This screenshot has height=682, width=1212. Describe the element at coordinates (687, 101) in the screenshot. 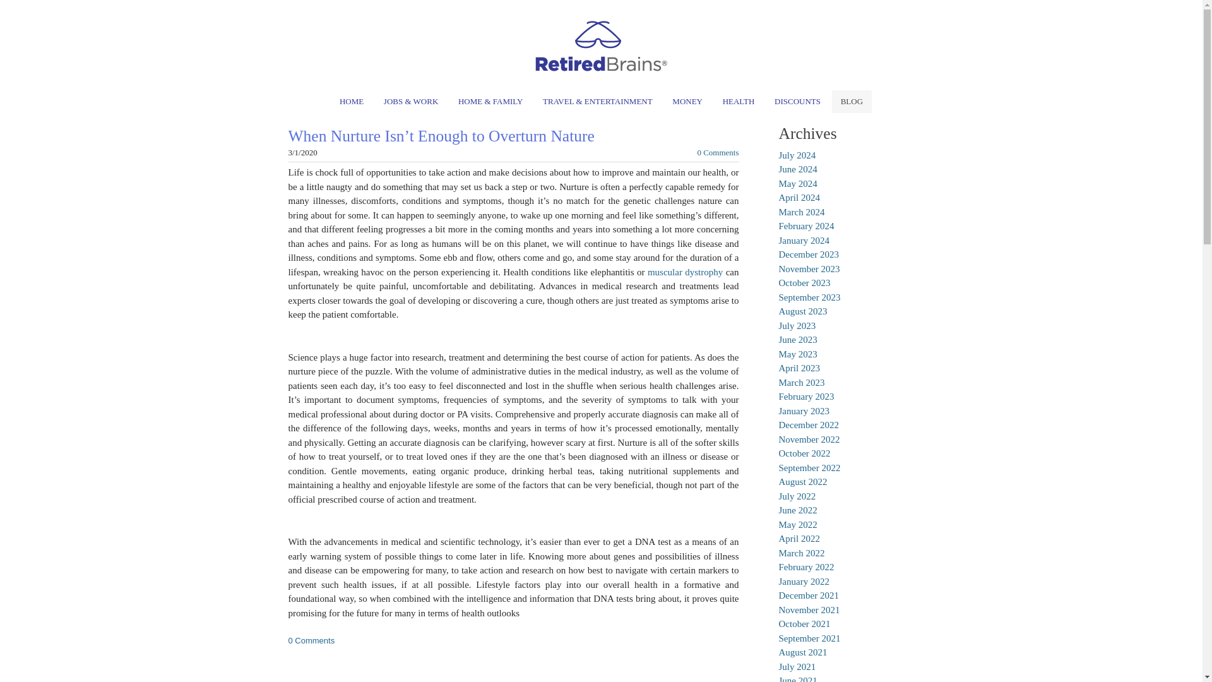

I see `MONEY` at that location.